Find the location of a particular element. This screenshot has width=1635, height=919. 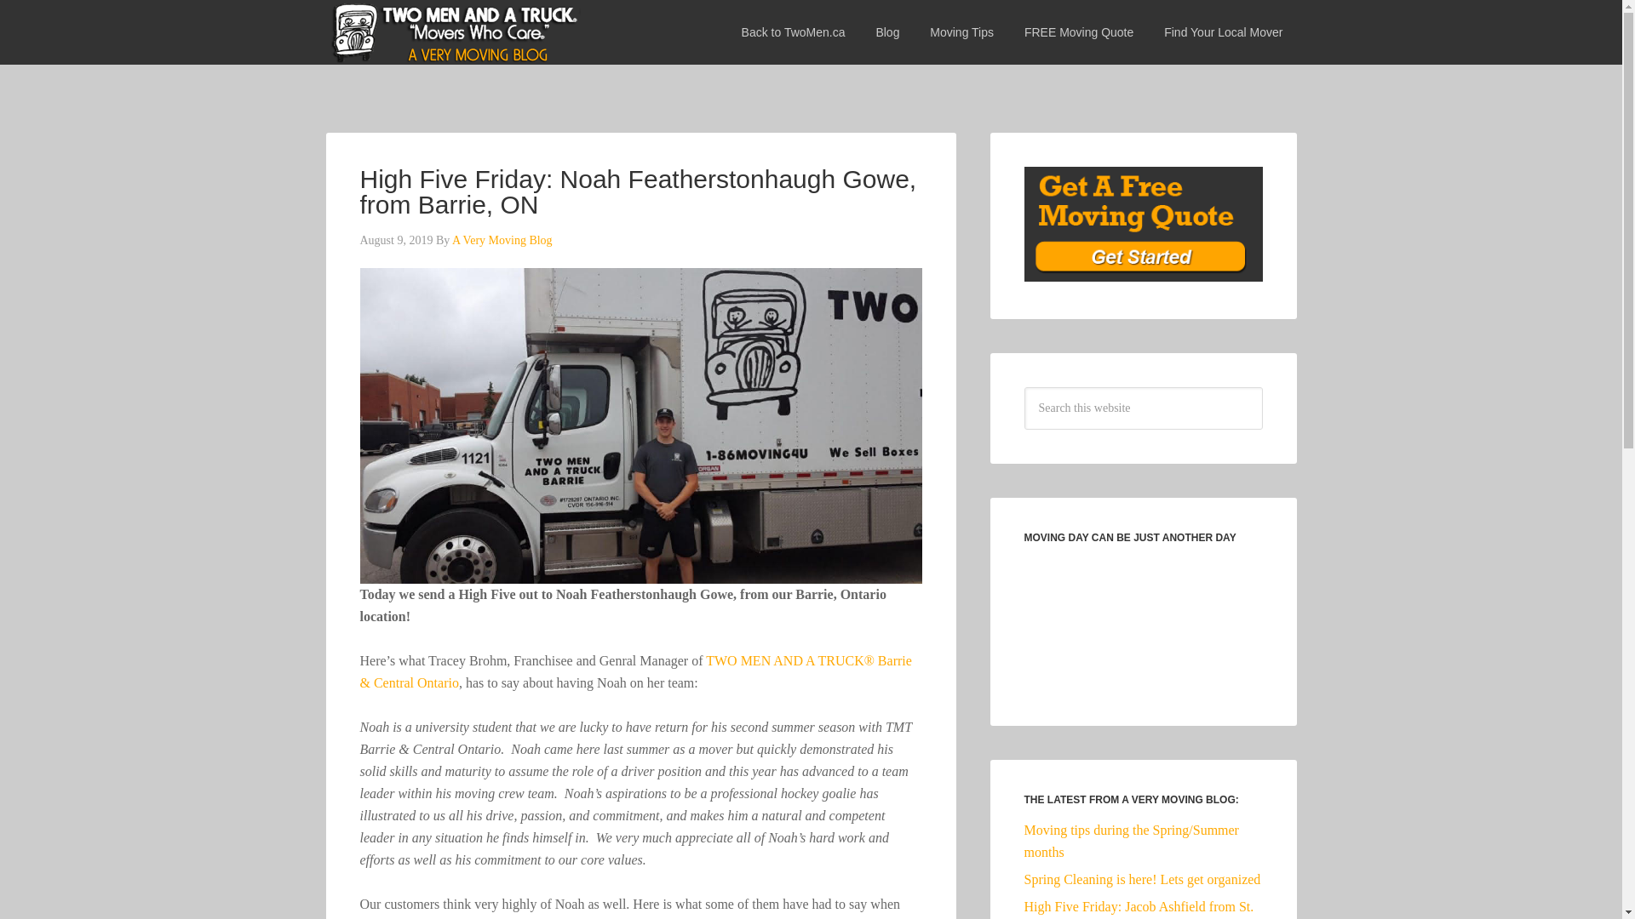

Find Your Local Mover is located at coordinates (1223, 26).